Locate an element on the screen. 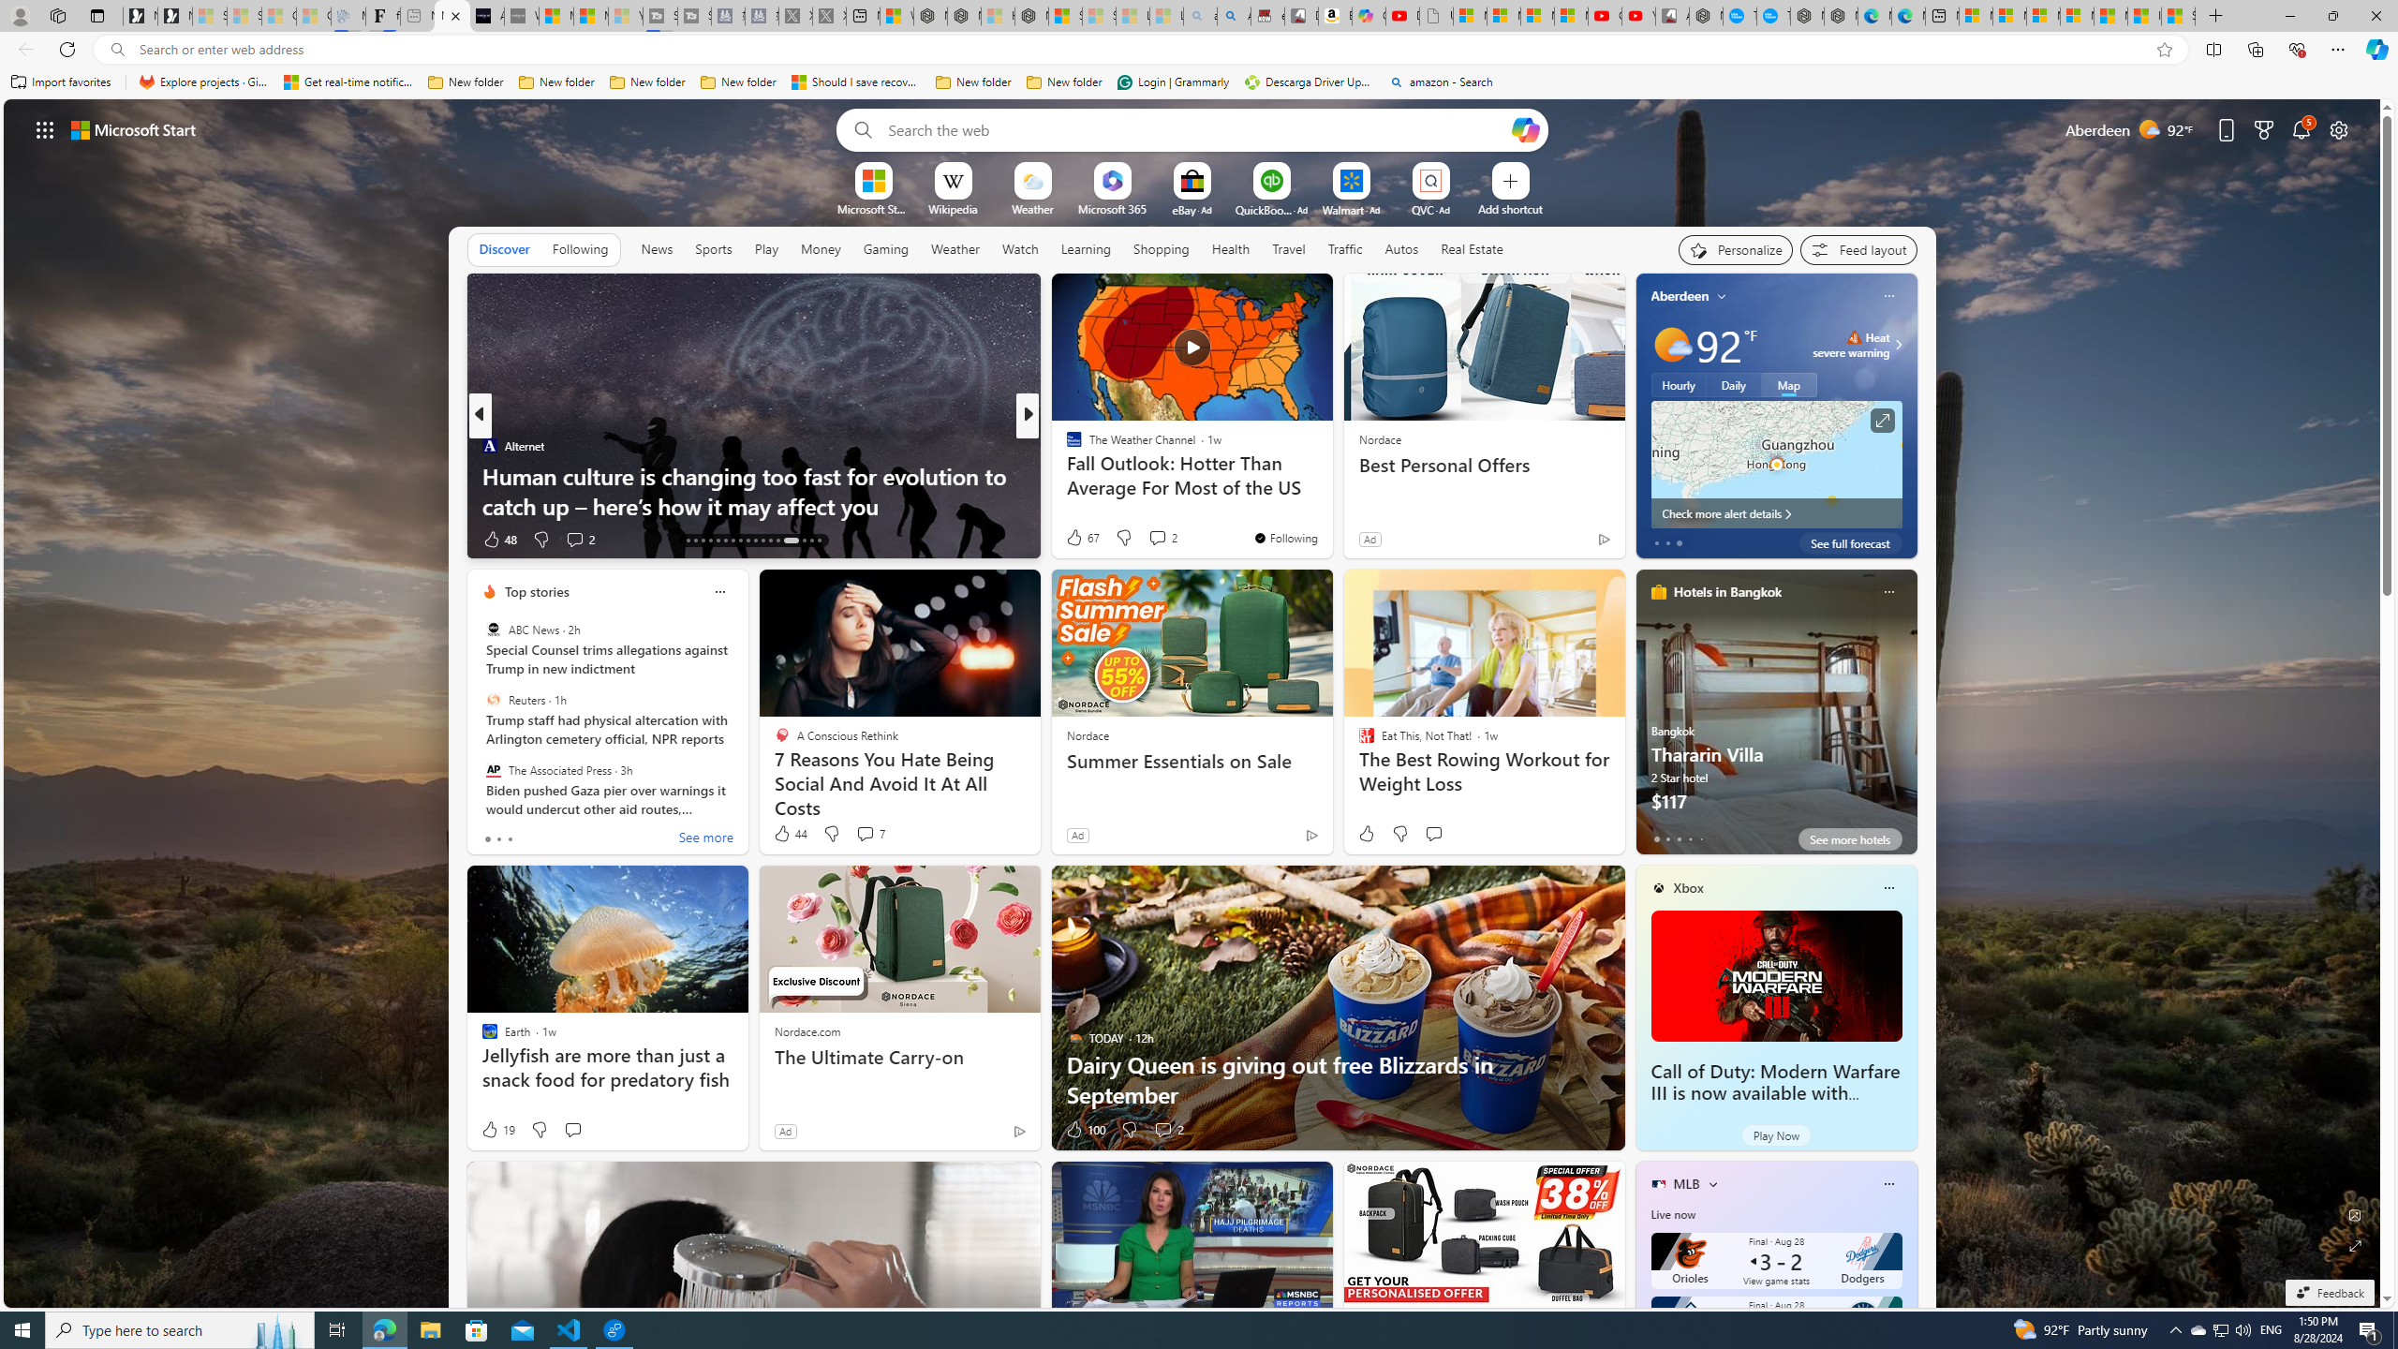 This screenshot has height=1349, width=2398. See full forecast is located at coordinates (1850, 542).